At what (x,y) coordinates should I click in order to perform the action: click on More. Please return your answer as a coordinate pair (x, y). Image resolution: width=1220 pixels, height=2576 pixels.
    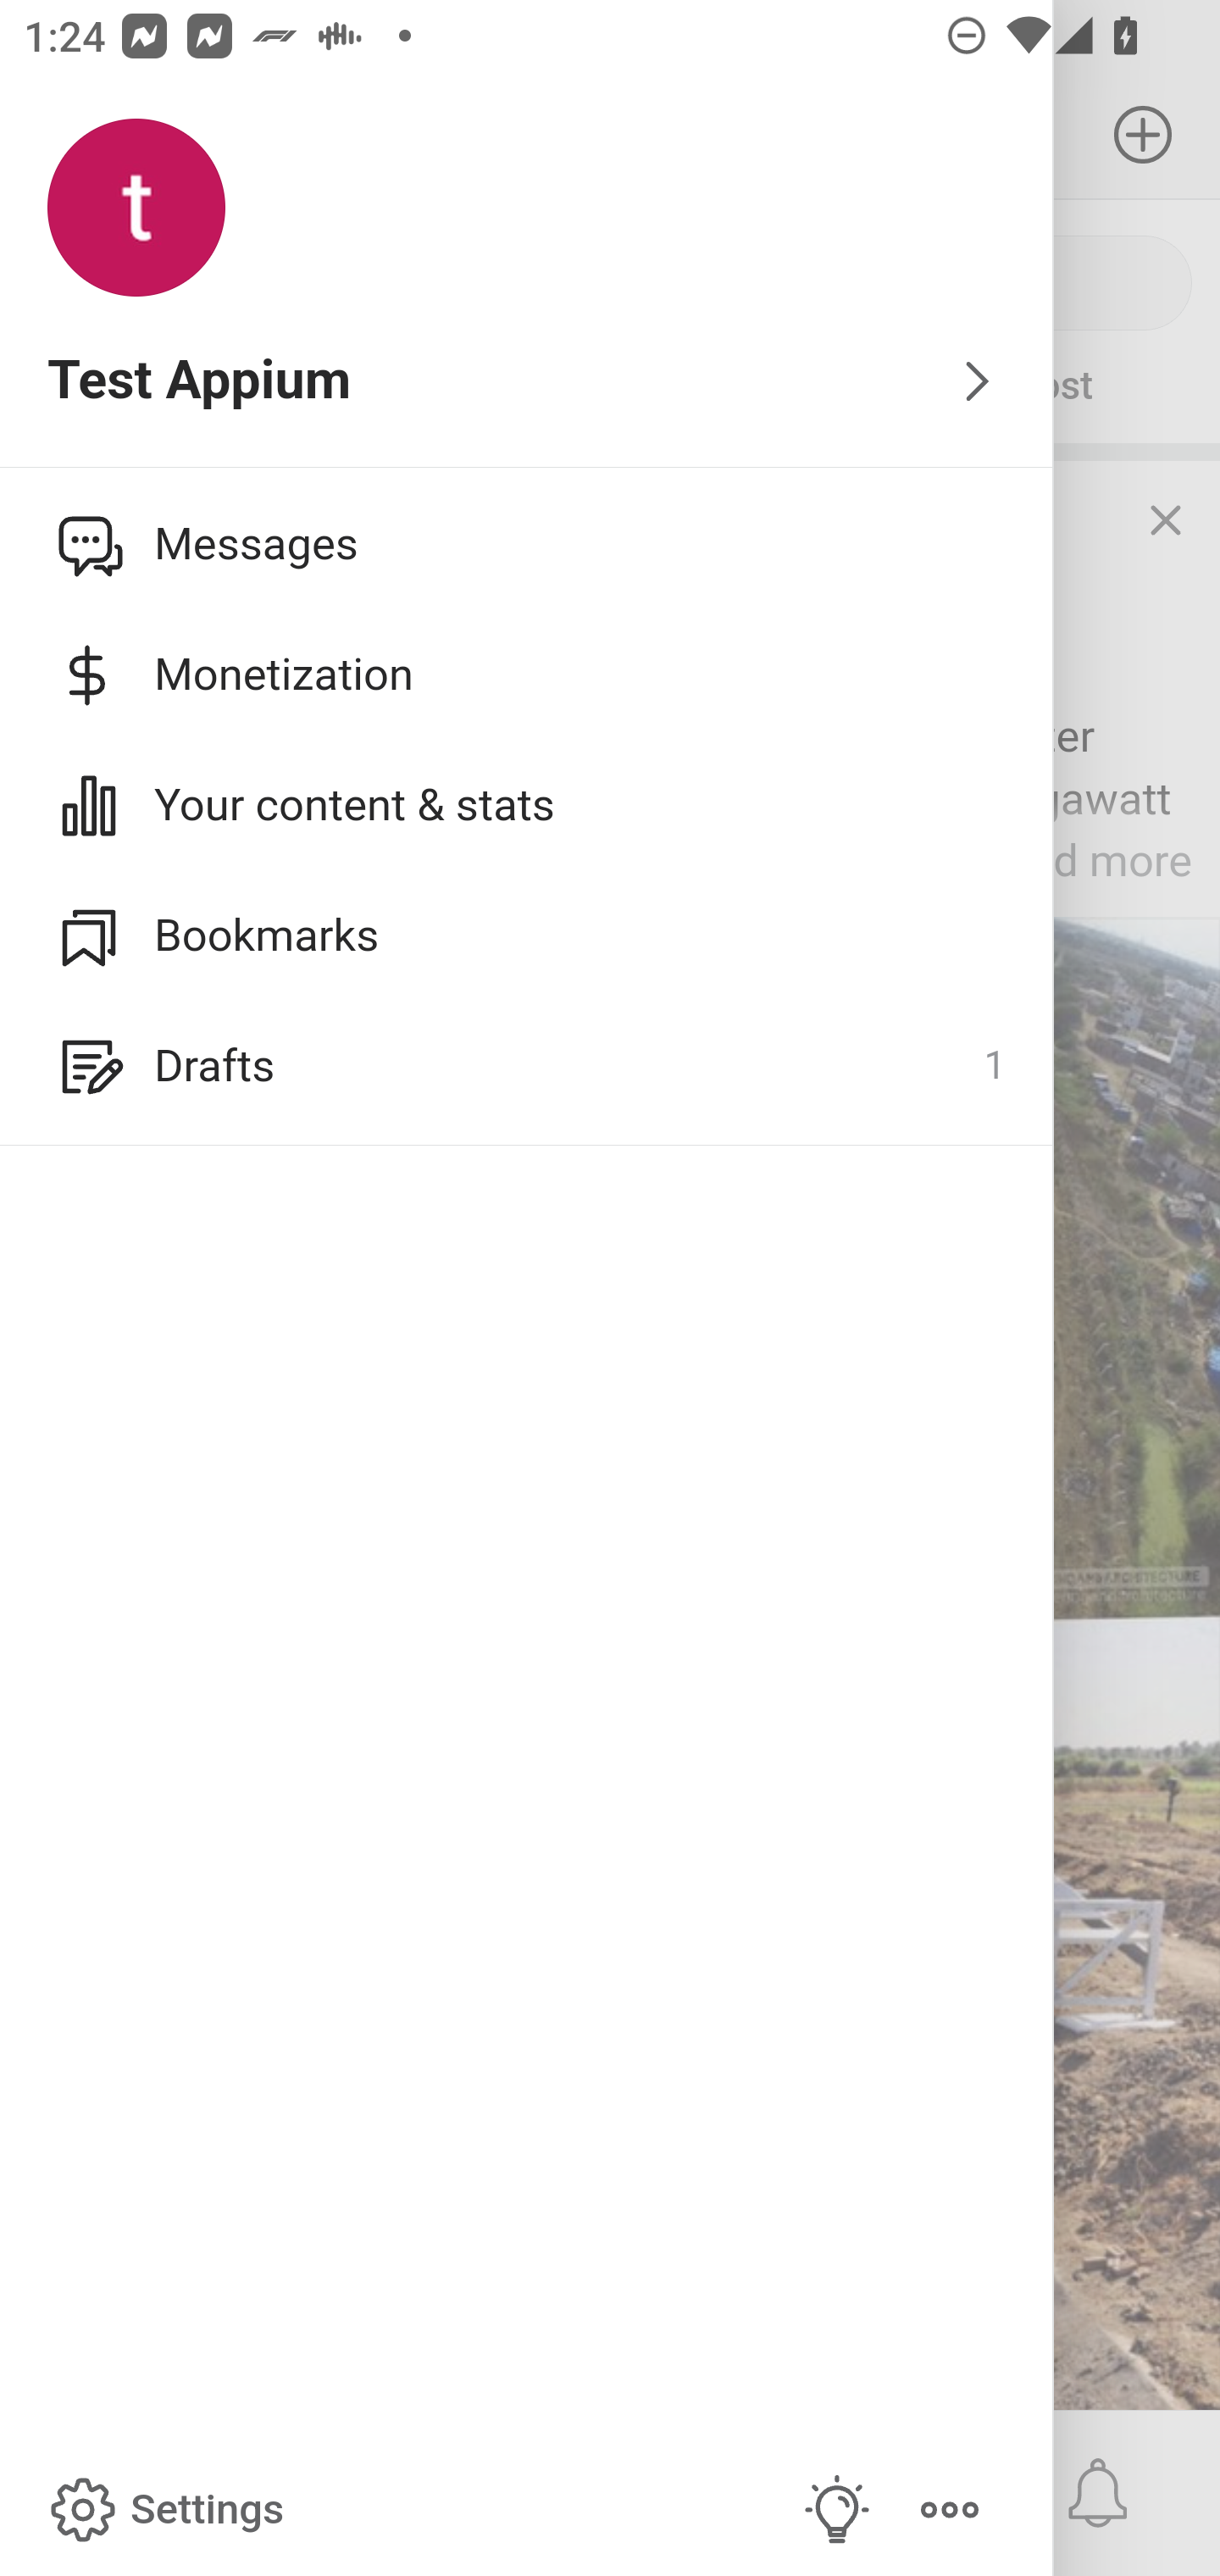
    Looking at the image, I should click on (949, 2510).